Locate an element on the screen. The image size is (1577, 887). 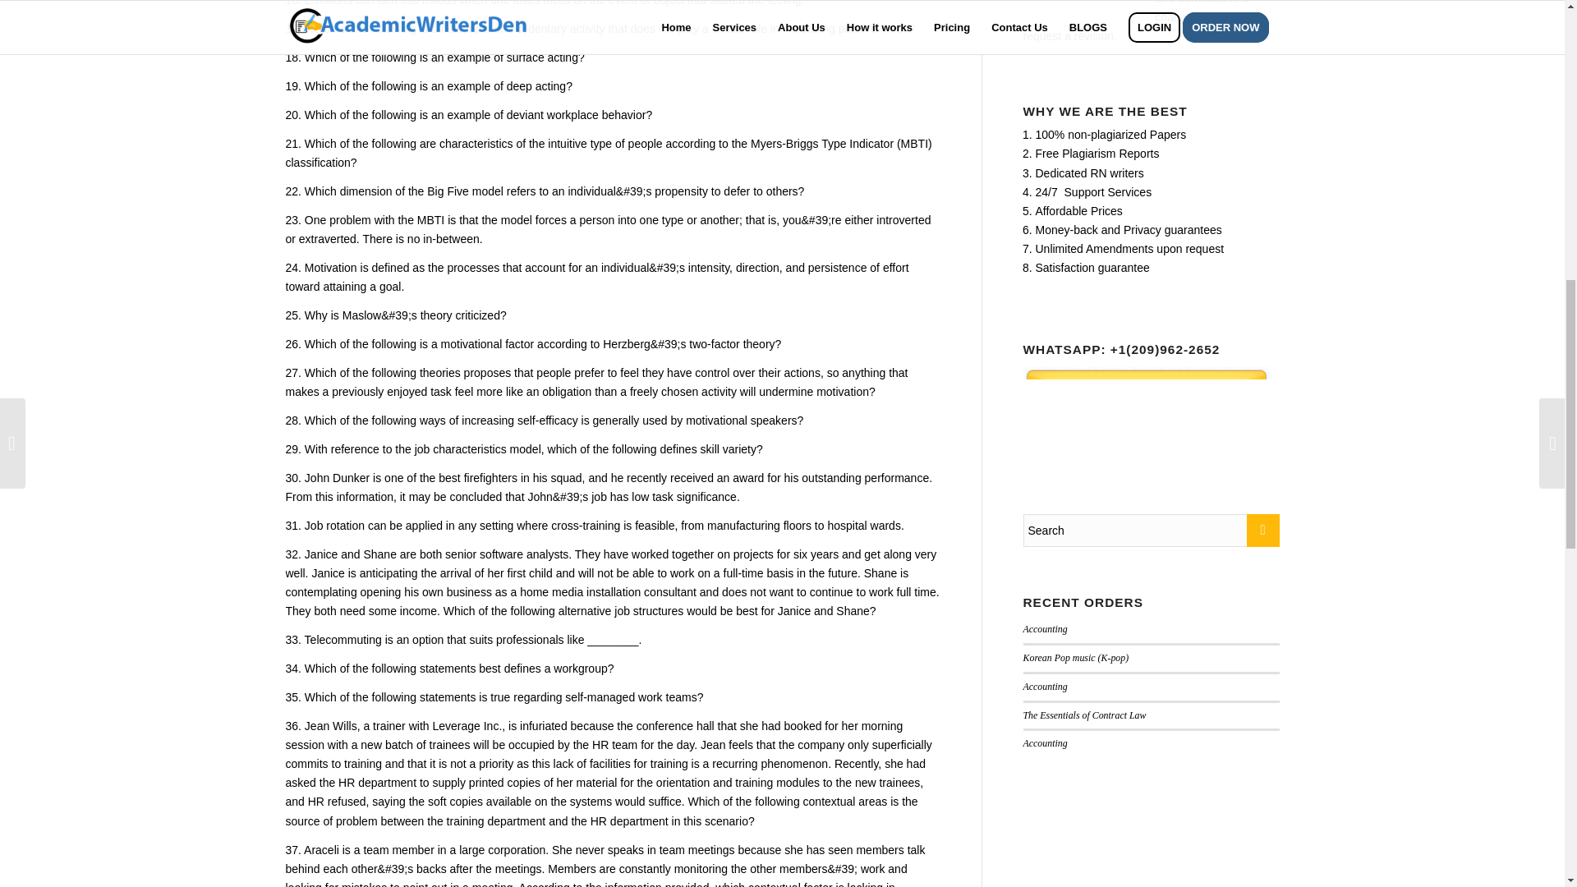
Accounting is located at coordinates (1045, 629).